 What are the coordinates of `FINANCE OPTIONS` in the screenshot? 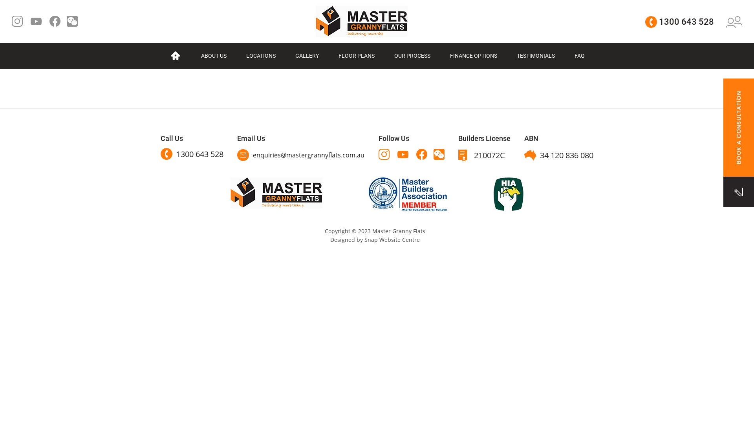 It's located at (473, 56).